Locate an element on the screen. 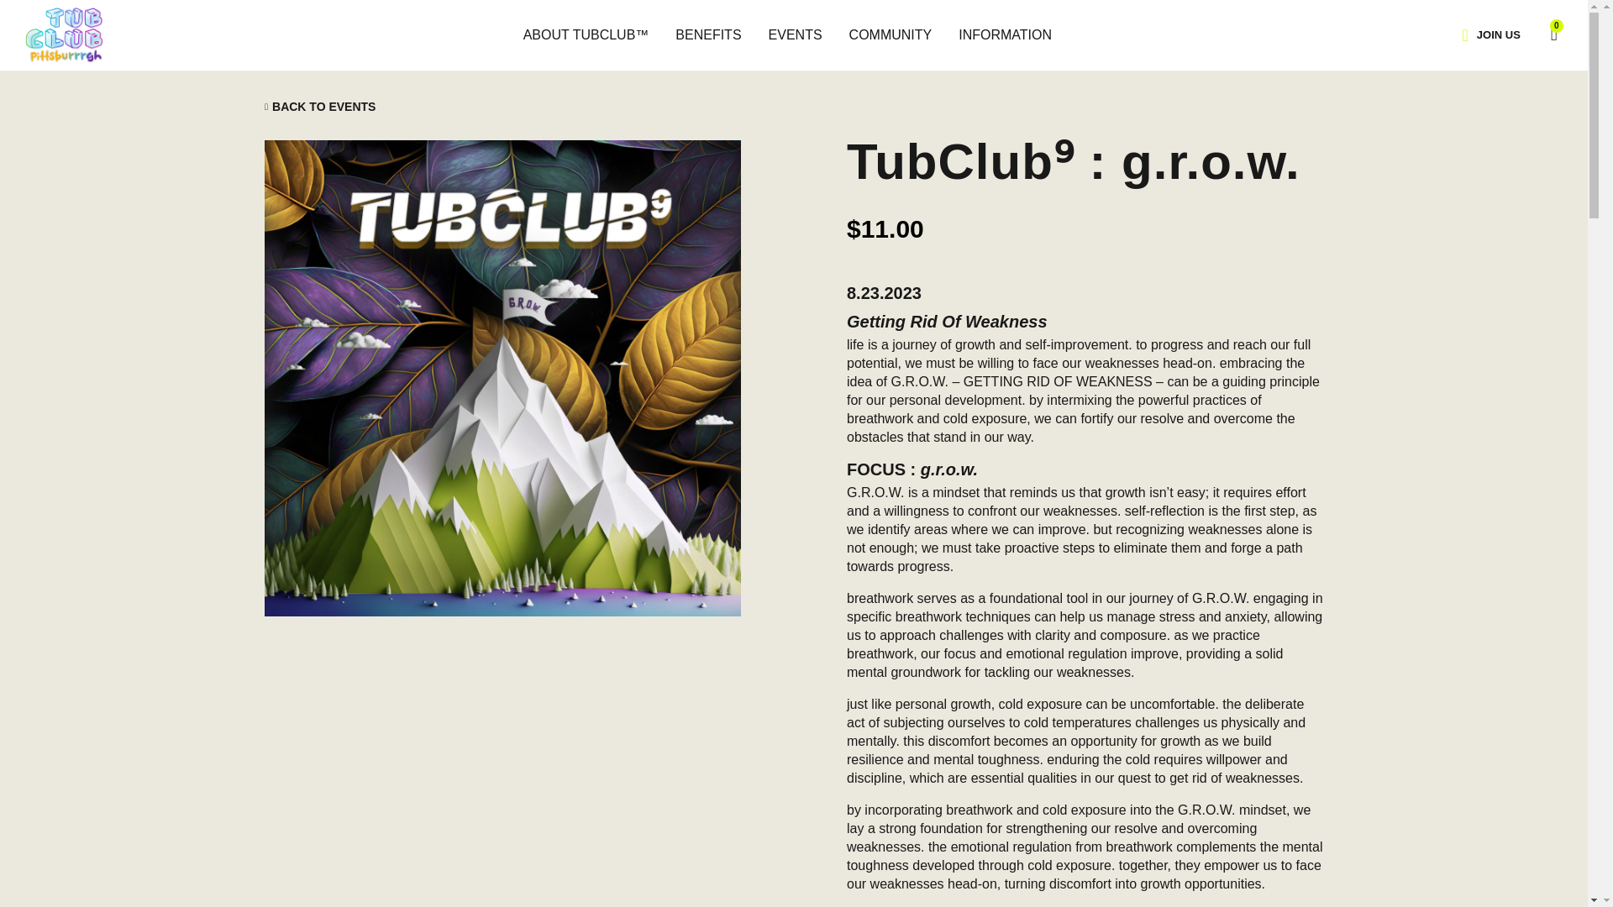  0 is located at coordinates (1546, 34).